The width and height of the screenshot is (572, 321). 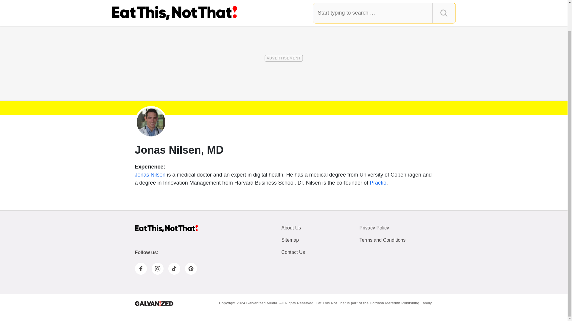 I want to click on TikTok, so click(x=174, y=269).